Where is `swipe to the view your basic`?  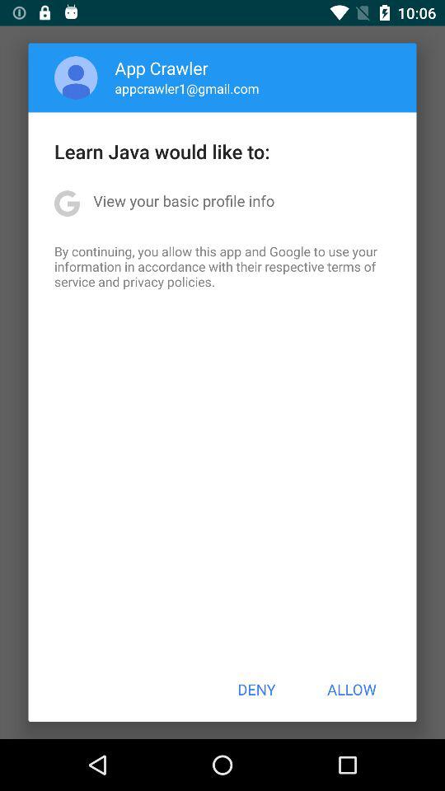 swipe to the view your basic is located at coordinates (184, 201).